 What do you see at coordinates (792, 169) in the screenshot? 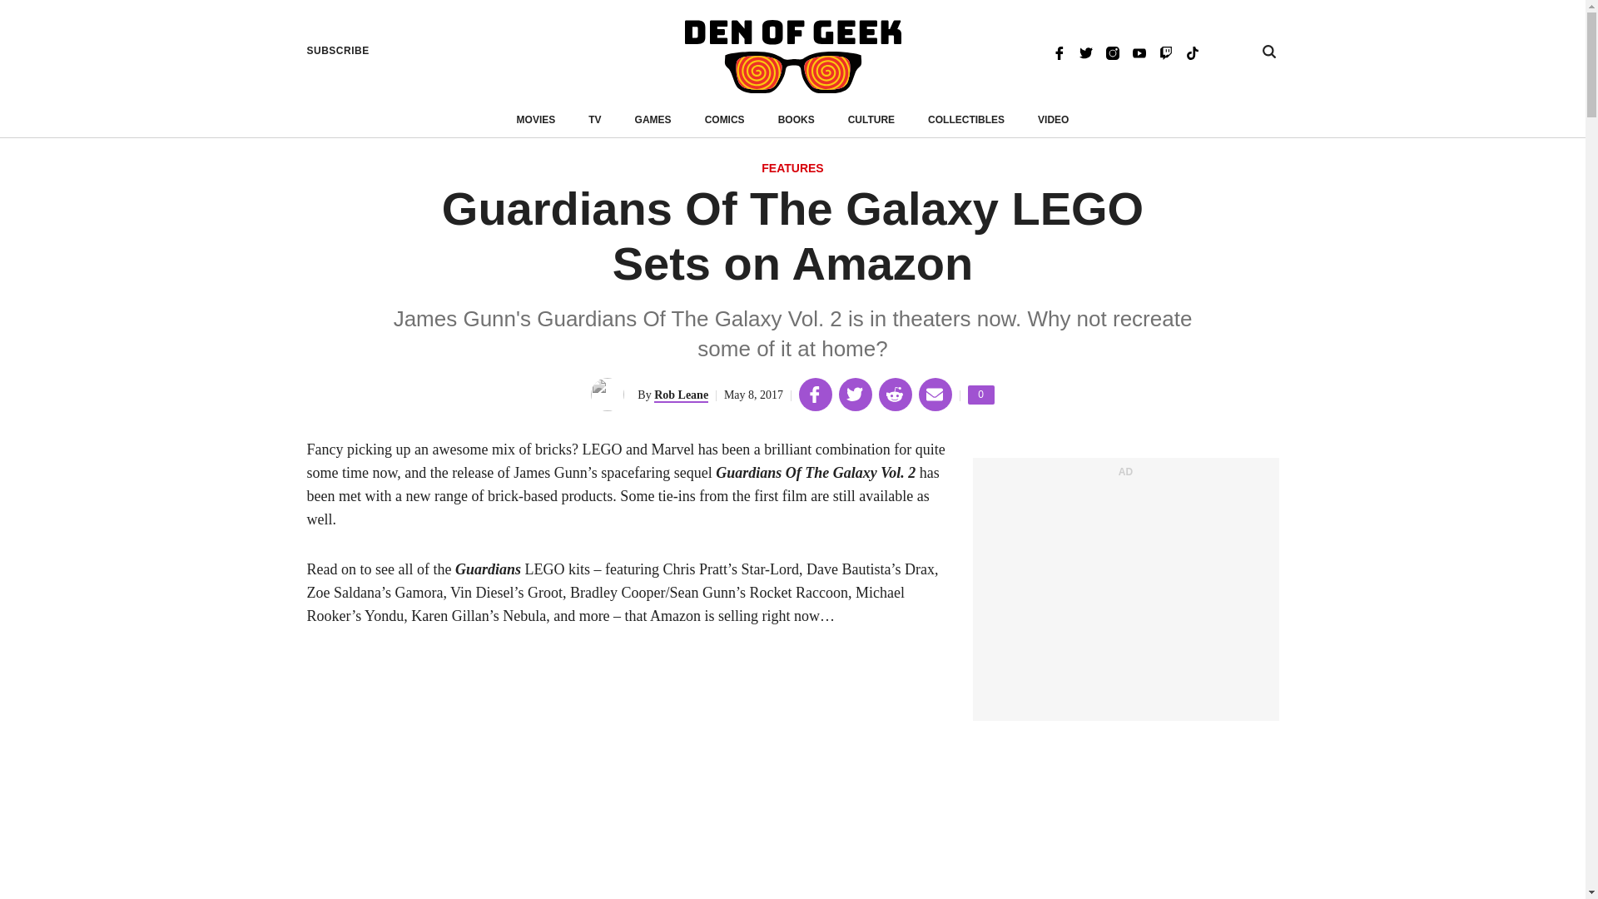
I see `BOOKS` at bounding box center [792, 169].